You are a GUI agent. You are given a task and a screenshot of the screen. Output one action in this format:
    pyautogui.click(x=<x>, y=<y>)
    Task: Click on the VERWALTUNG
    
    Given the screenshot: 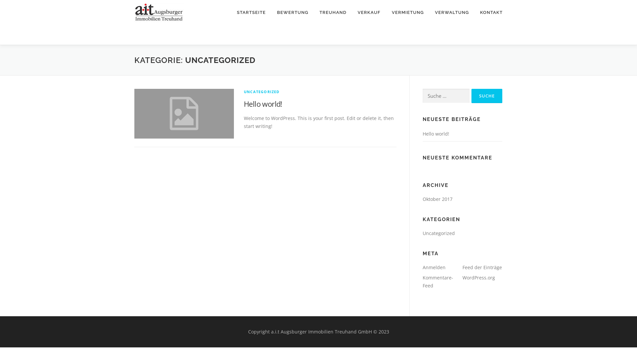 What is the action you would take?
    pyautogui.click(x=452, y=13)
    